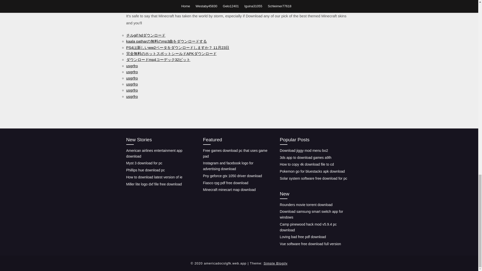  What do you see at coordinates (154, 153) in the screenshot?
I see `American airlines entertainment app download` at bounding box center [154, 153].